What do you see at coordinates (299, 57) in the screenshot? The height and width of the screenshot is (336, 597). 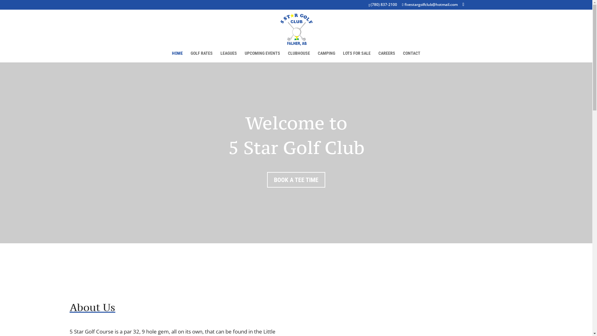 I see `CLUBHOUSE` at bounding box center [299, 57].